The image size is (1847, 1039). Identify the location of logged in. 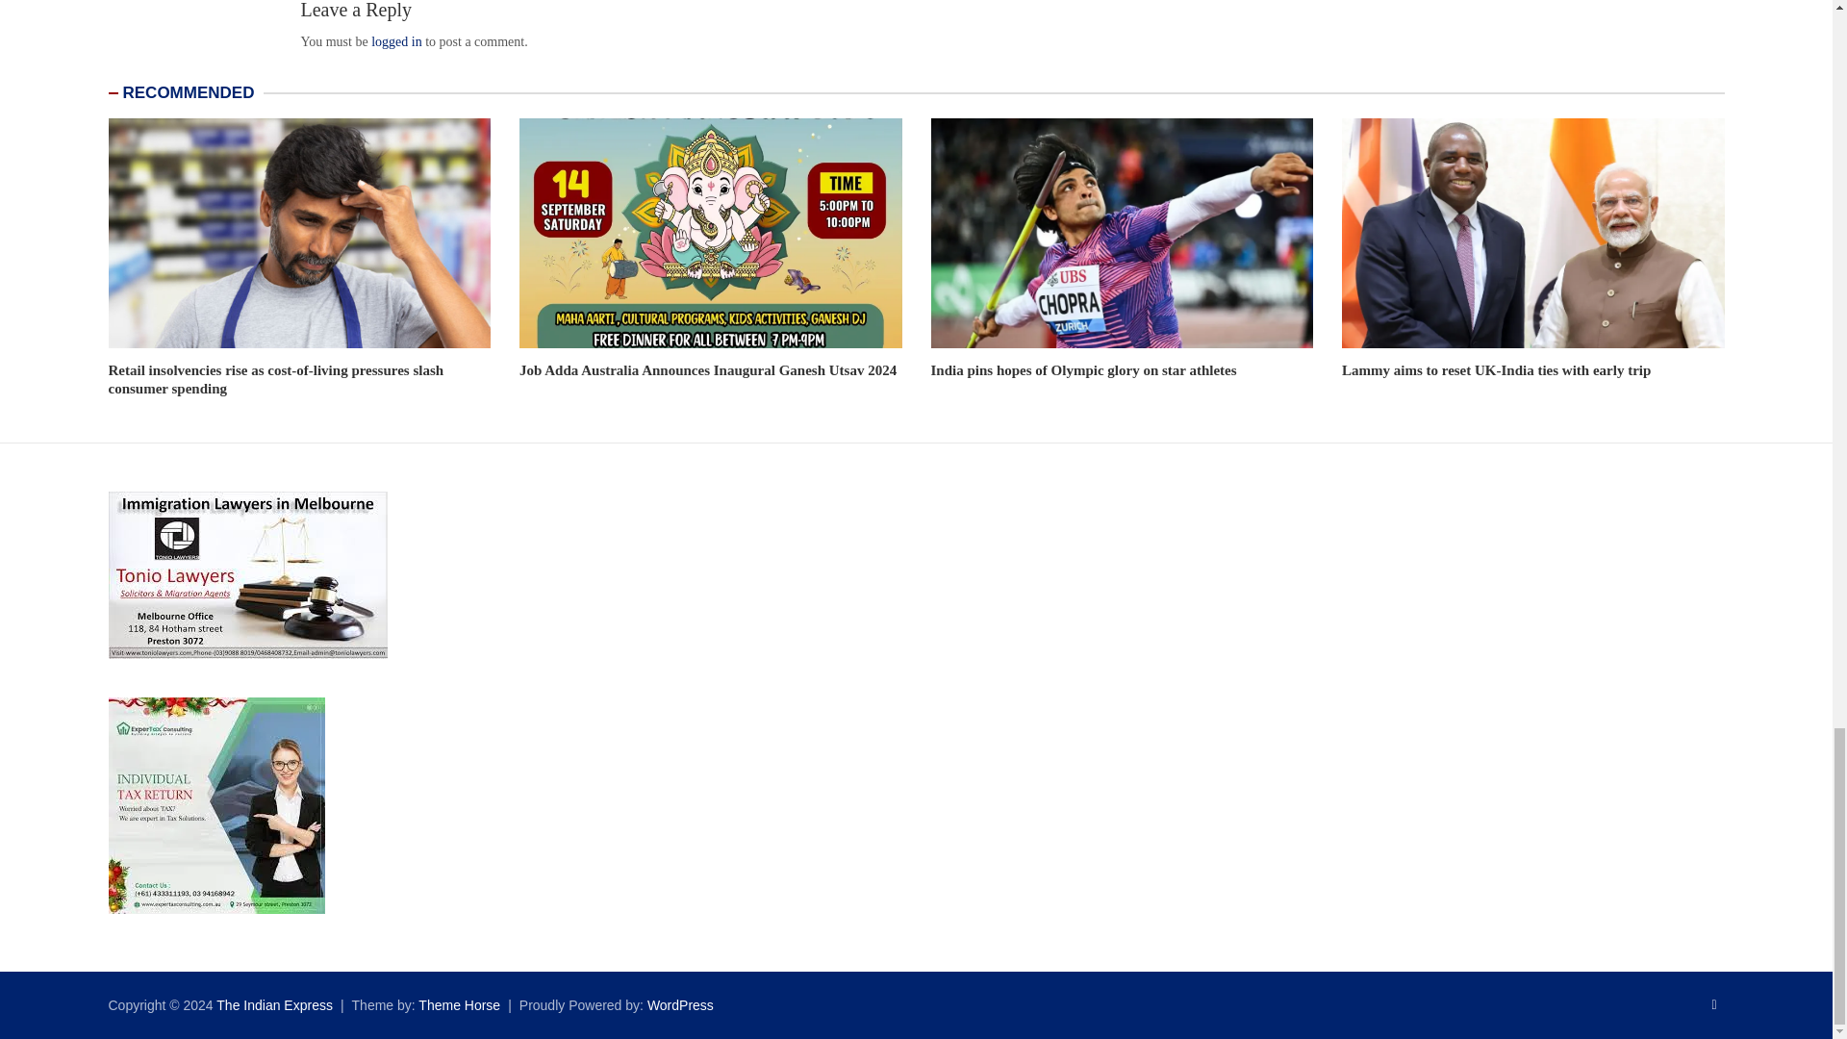
(396, 40).